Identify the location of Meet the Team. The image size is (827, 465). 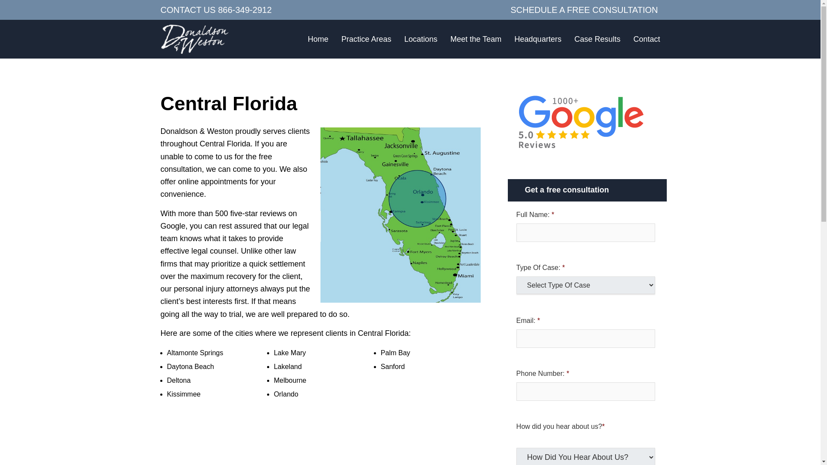
(476, 38).